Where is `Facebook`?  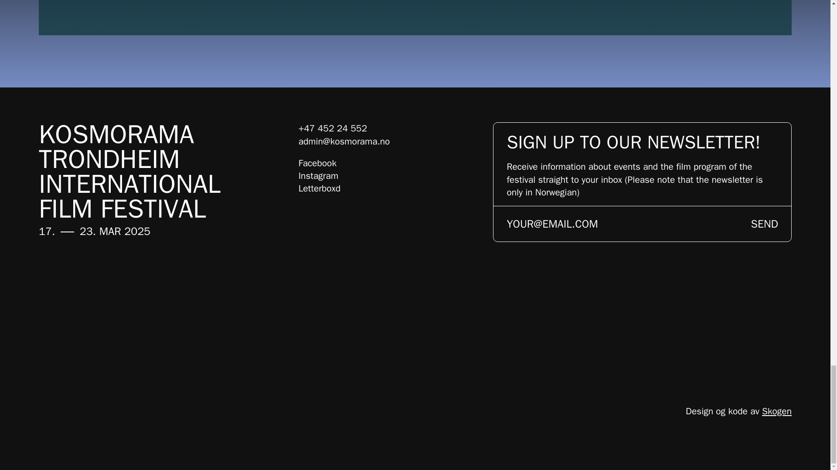
Facebook is located at coordinates (317, 163).